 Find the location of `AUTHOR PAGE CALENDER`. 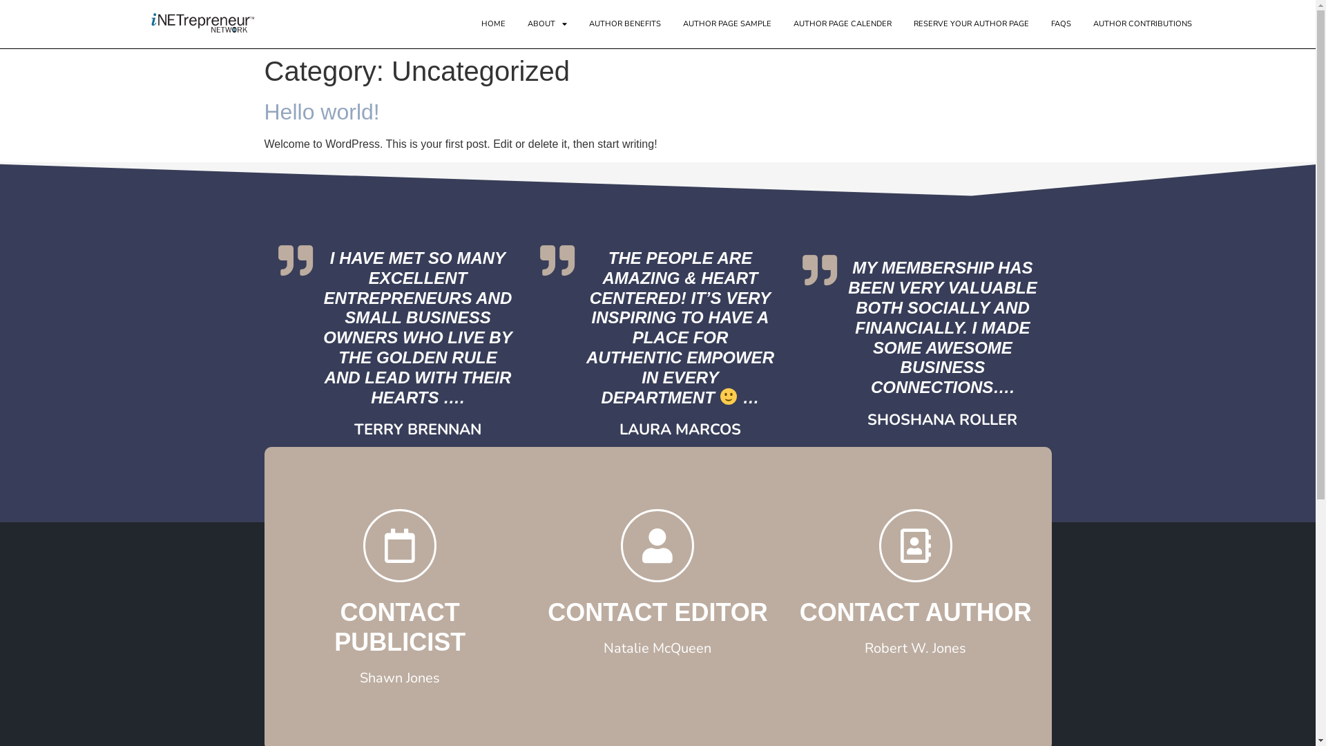

AUTHOR PAGE CALENDER is located at coordinates (843, 24).